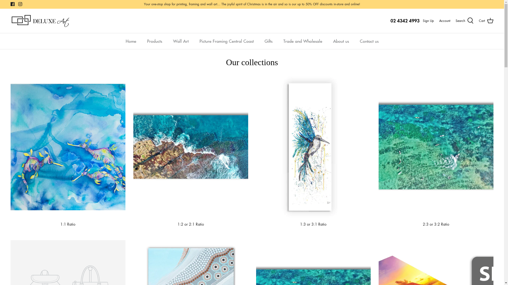  I want to click on Home, so click(131, 41).